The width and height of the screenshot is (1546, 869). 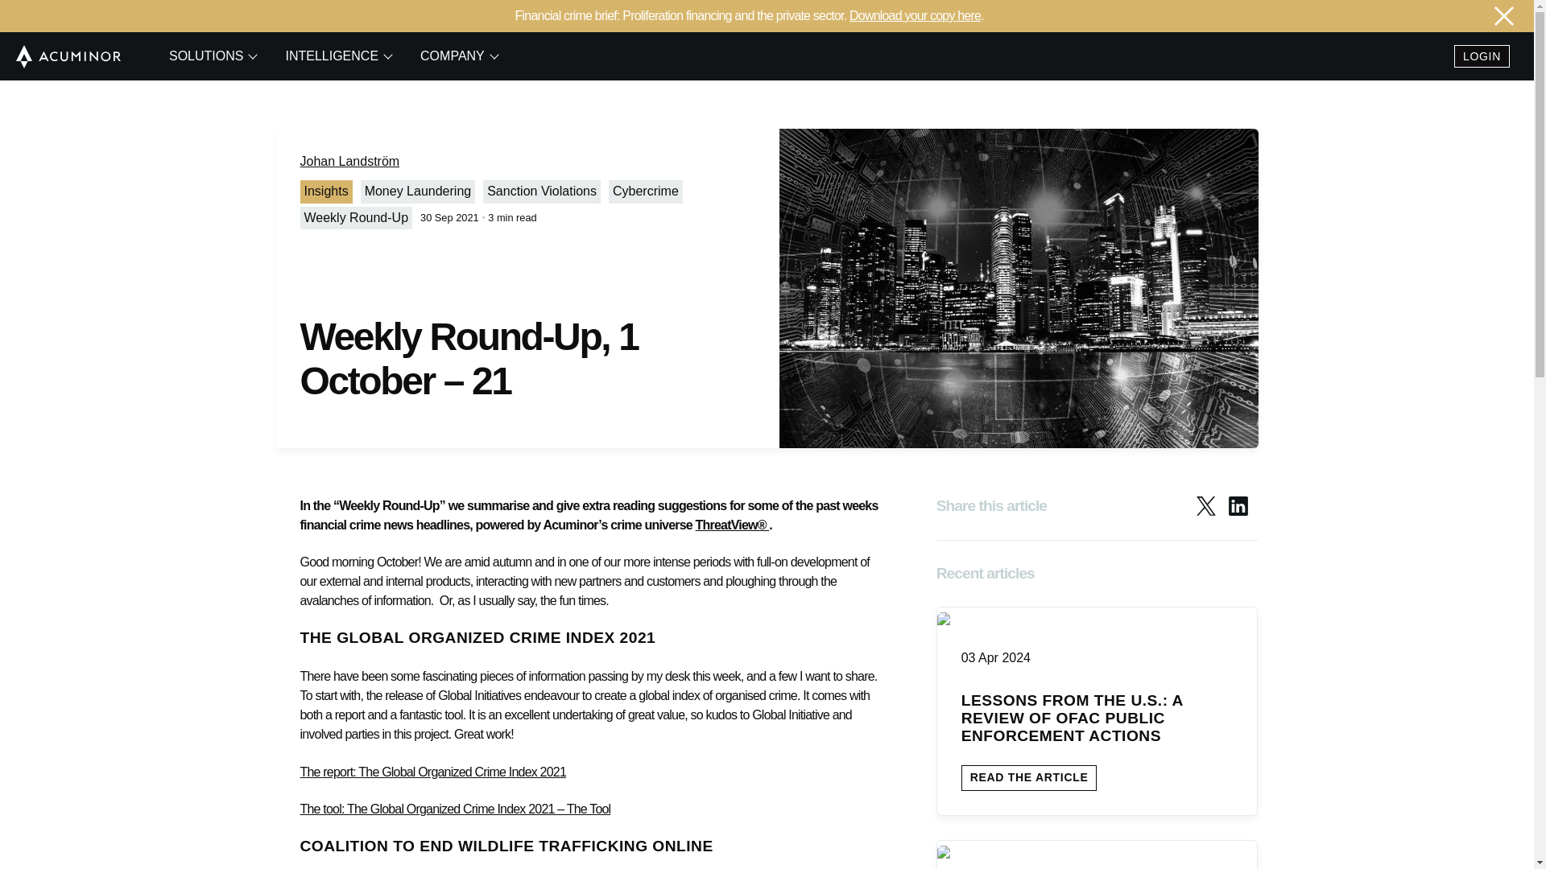 What do you see at coordinates (211, 56) in the screenshot?
I see `SOLUTIONS` at bounding box center [211, 56].